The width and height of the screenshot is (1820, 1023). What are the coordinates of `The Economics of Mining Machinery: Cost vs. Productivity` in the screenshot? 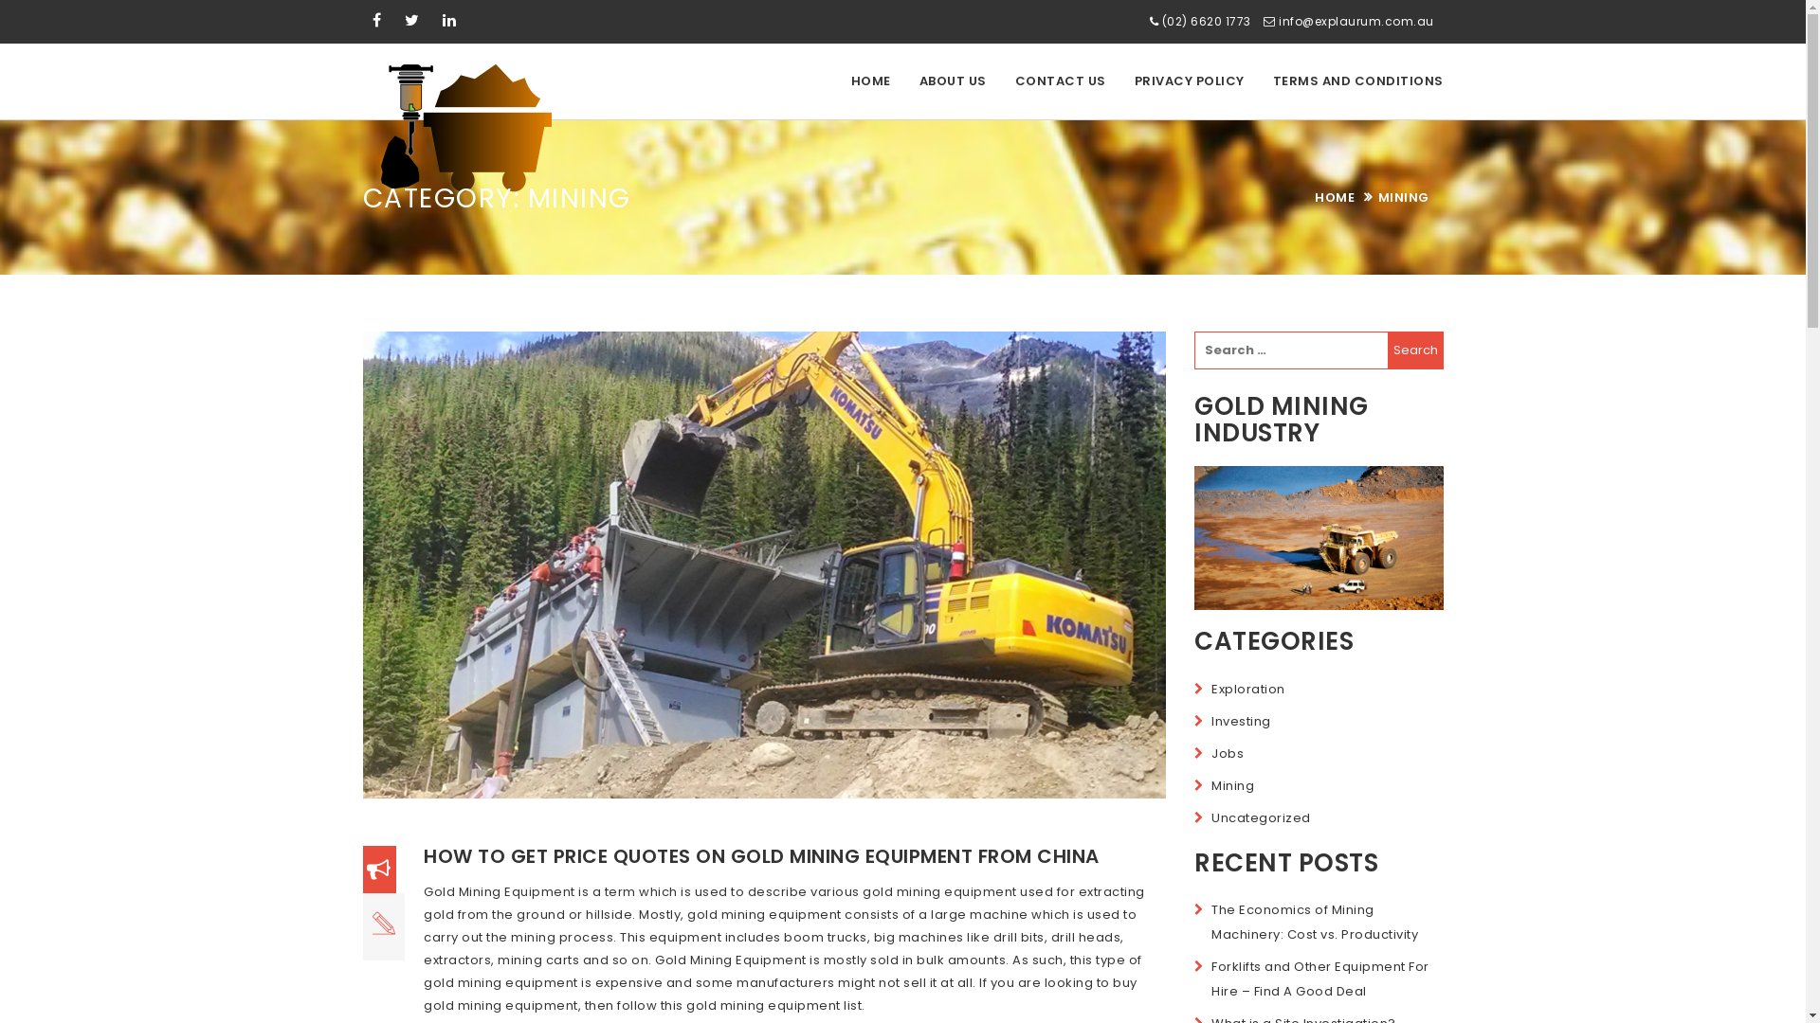 It's located at (1315, 923).